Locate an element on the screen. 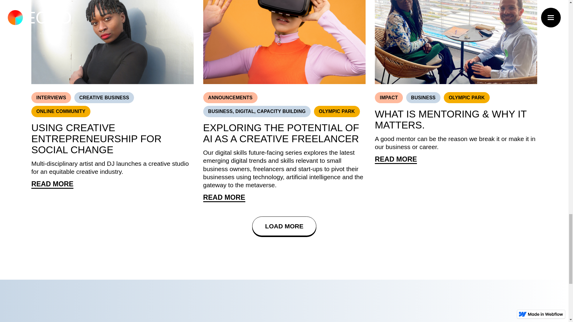 This screenshot has width=573, height=322. LOAD MORE is located at coordinates (284, 226).